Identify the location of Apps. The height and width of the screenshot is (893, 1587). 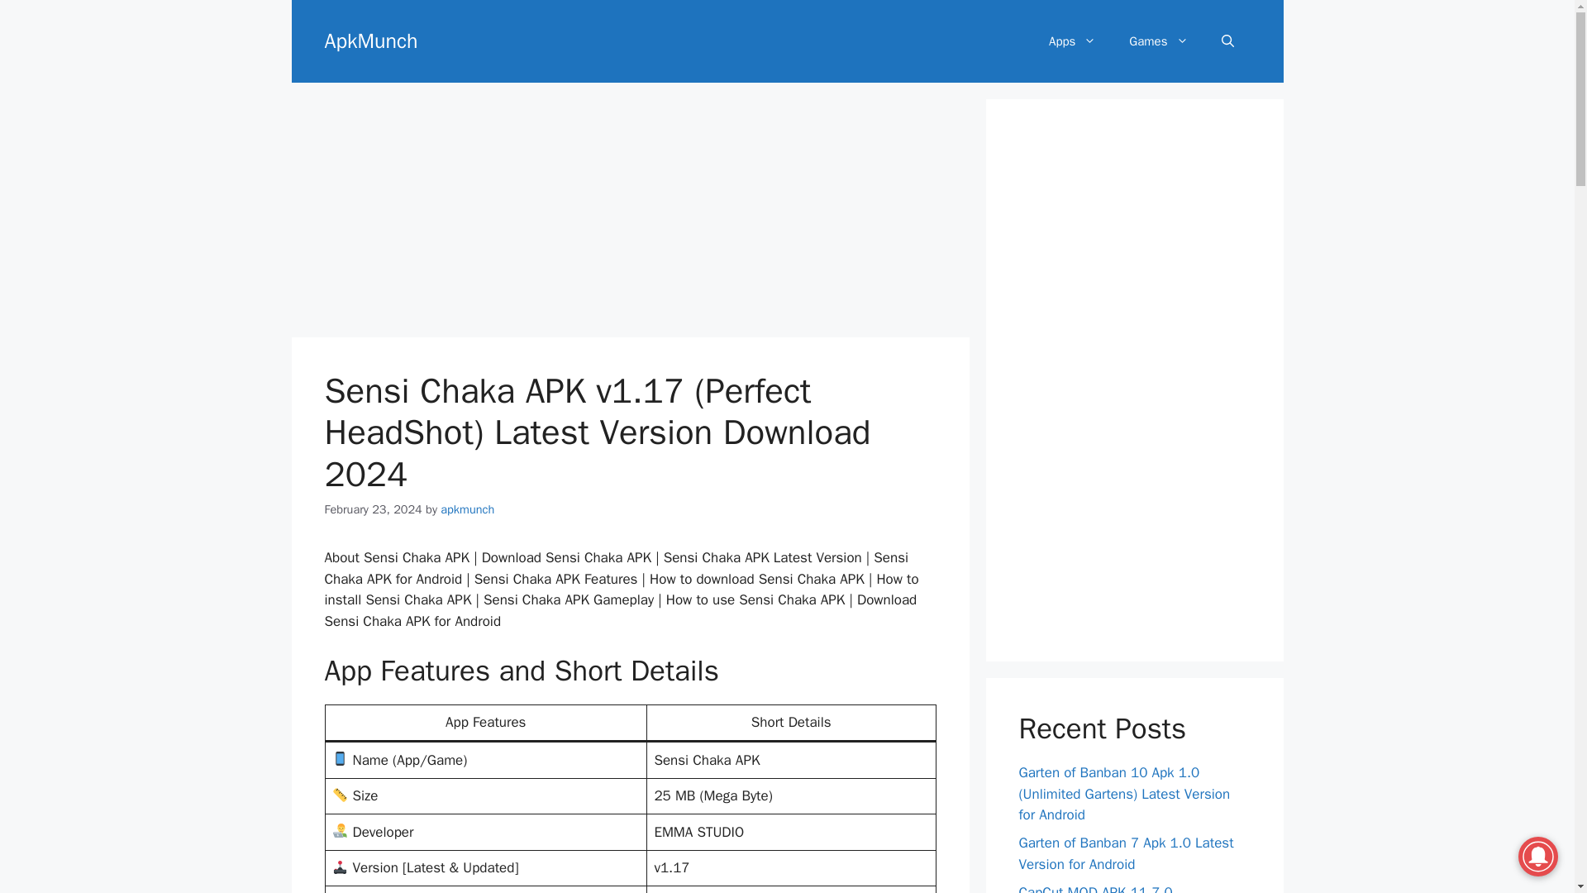
(1072, 41).